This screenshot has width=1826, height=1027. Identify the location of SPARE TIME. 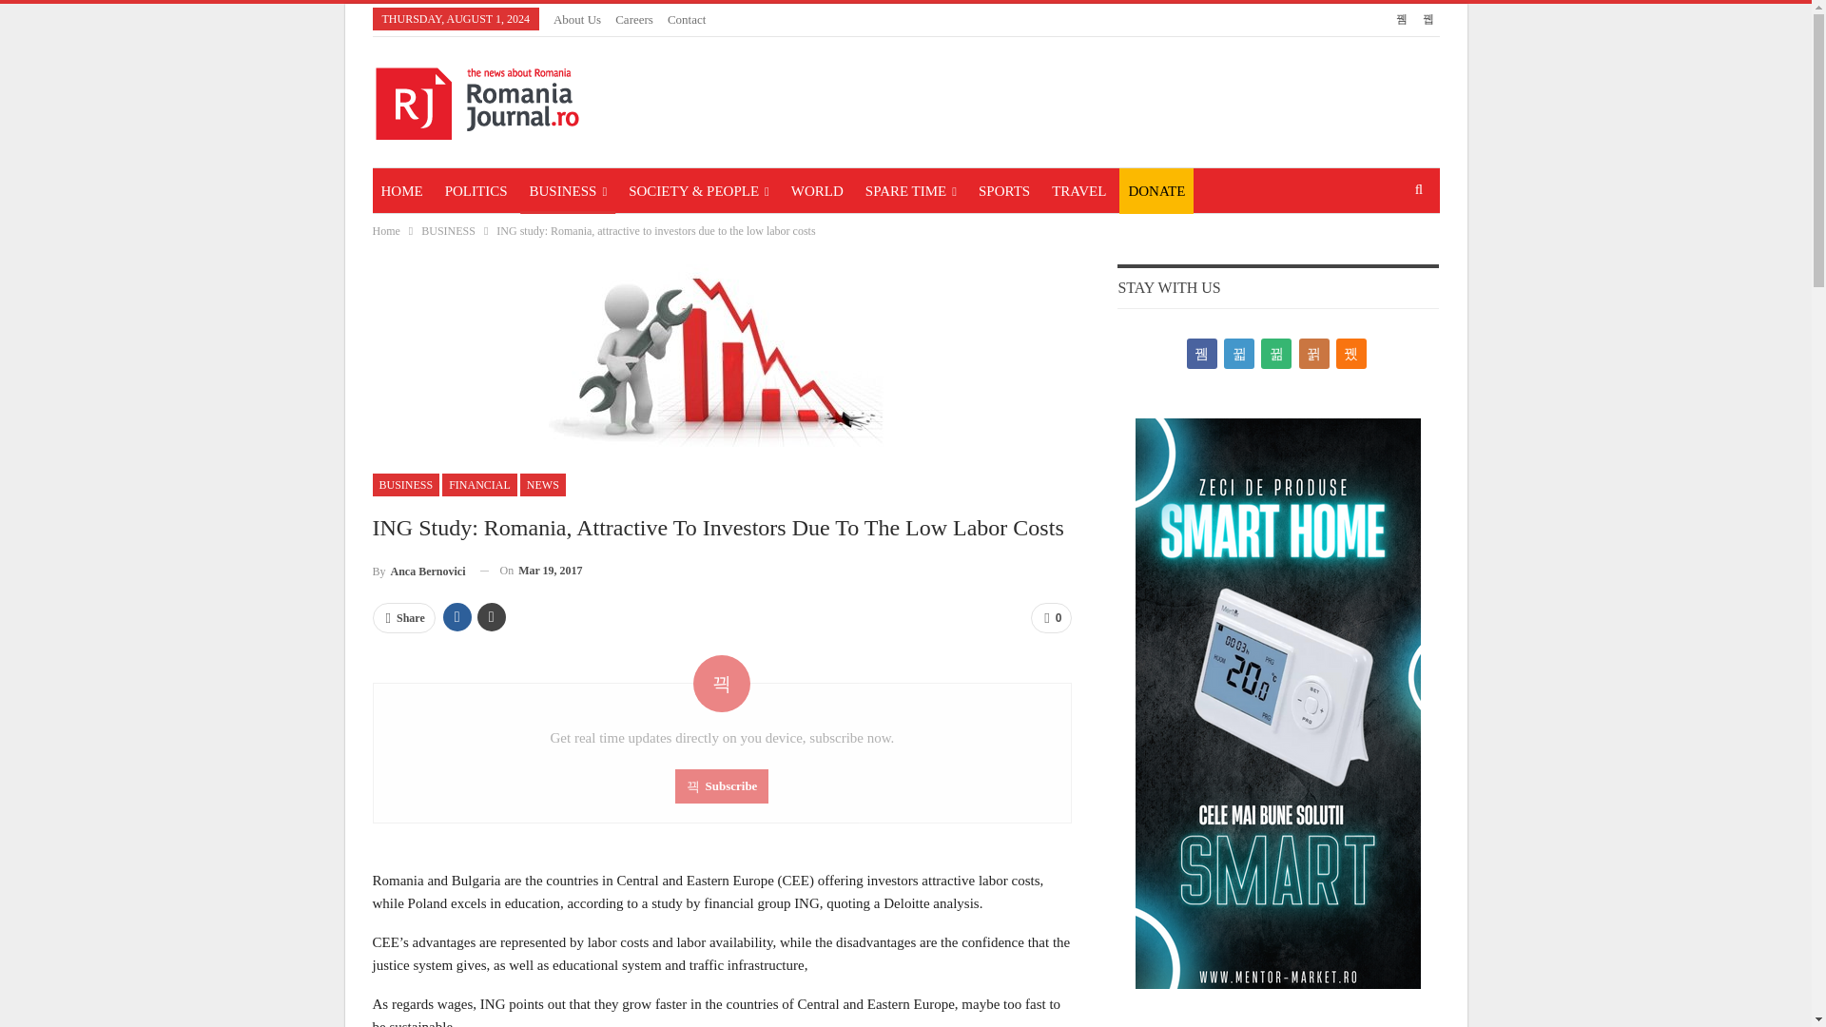
(911, 190).